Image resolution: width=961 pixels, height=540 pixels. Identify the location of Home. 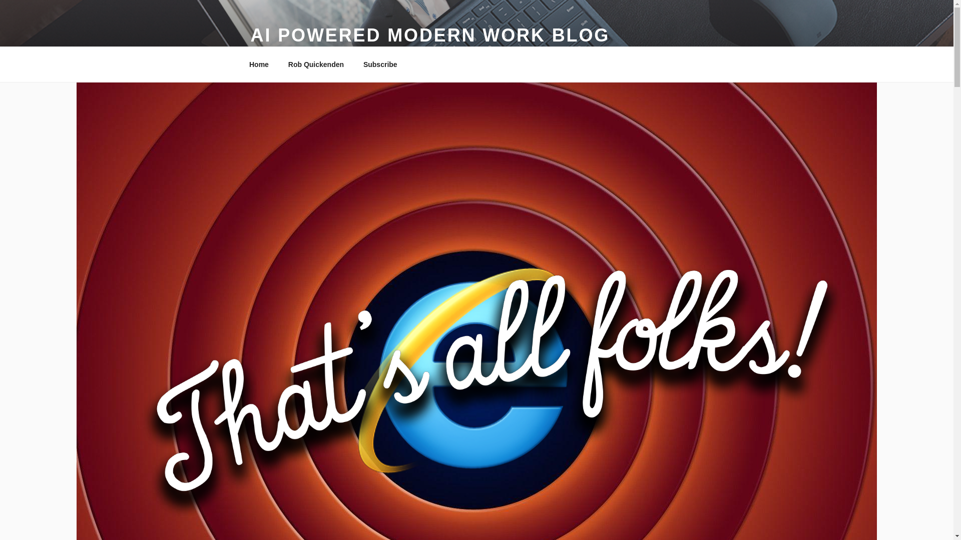
(259, 64).